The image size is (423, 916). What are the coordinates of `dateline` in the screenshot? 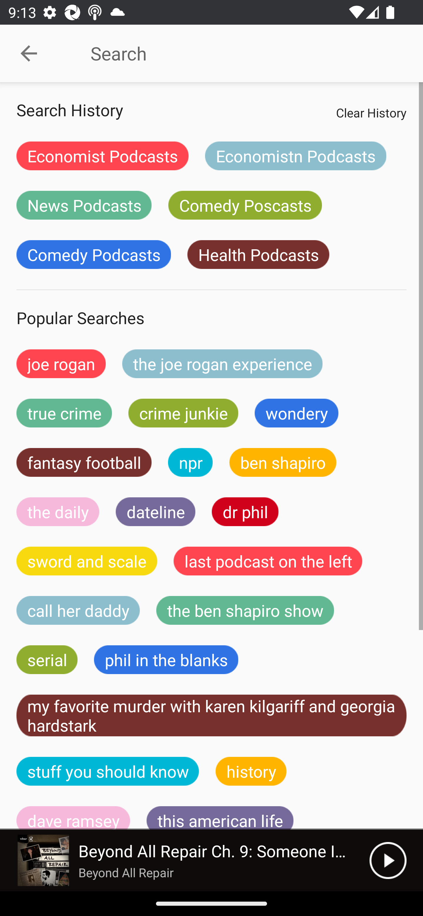 It's located at (156, 511).